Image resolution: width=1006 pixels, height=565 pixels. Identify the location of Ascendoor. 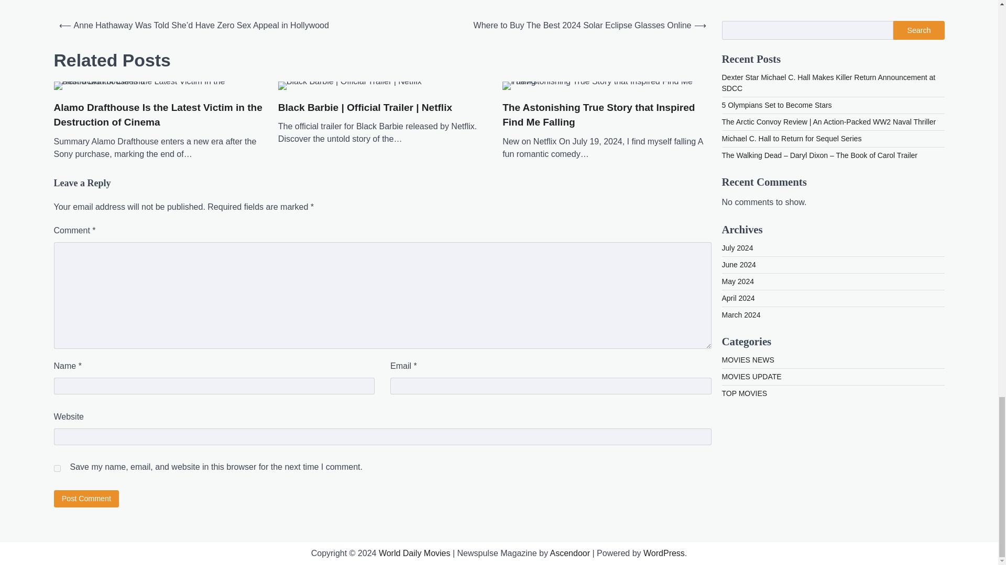
(570, 552).